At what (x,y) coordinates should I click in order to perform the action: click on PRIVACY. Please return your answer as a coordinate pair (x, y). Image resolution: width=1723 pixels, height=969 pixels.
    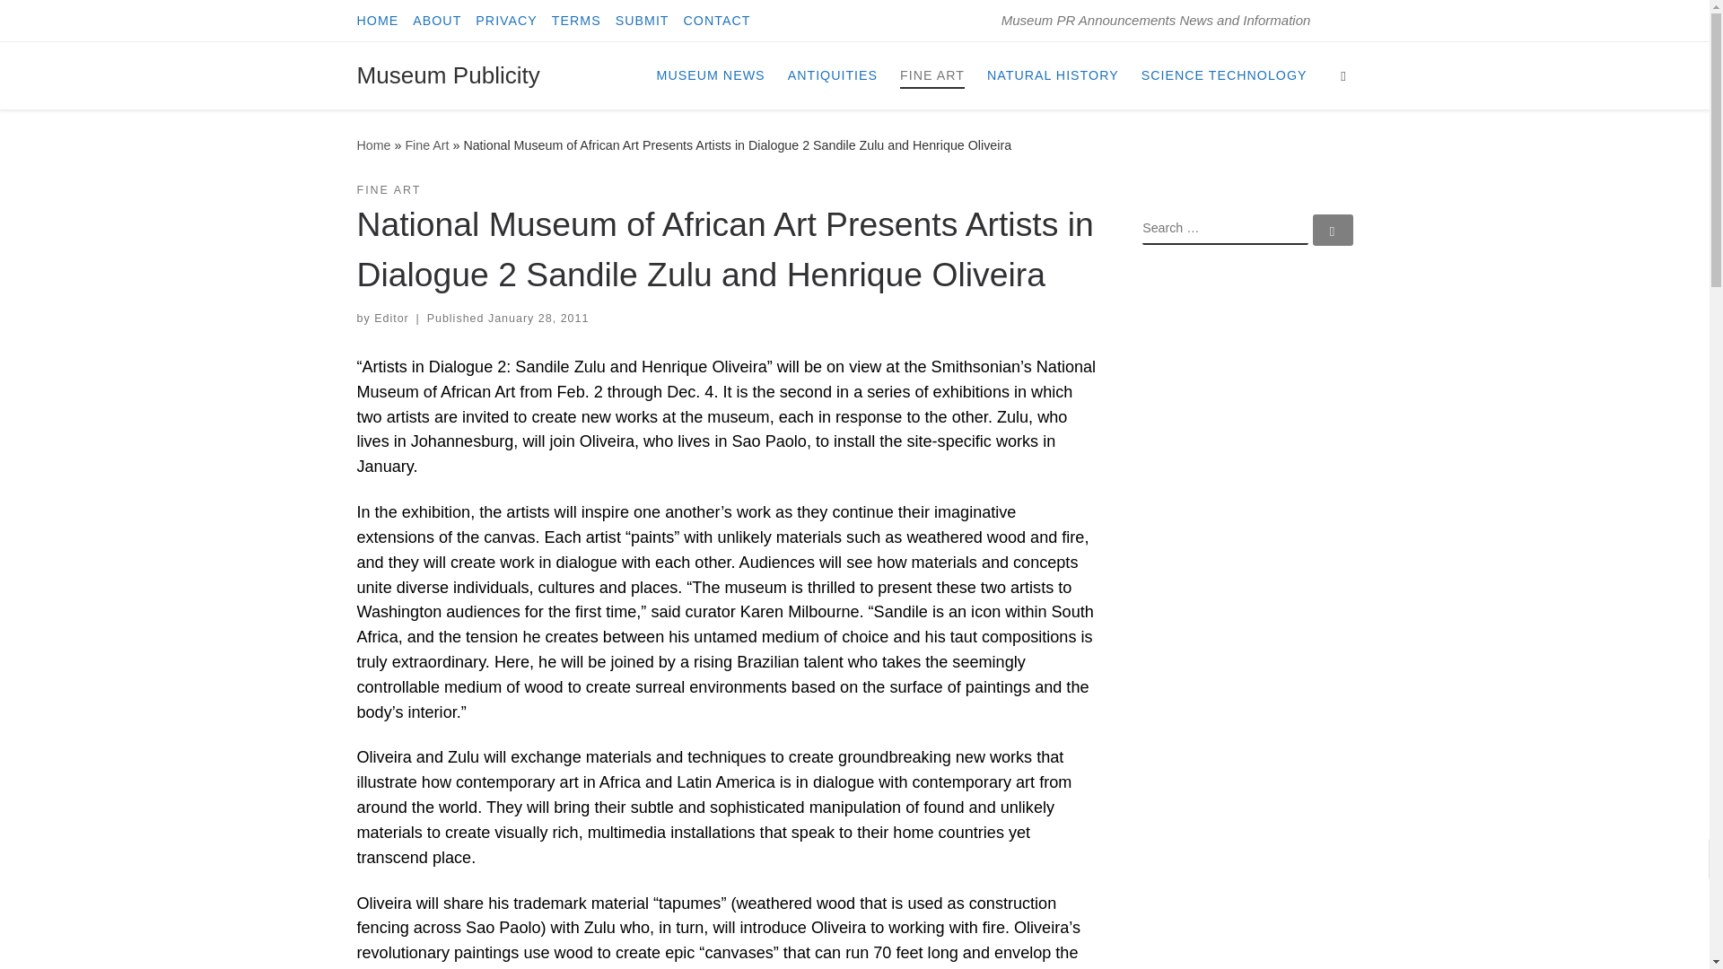
    Looking at the image, I should click on (506, 21).